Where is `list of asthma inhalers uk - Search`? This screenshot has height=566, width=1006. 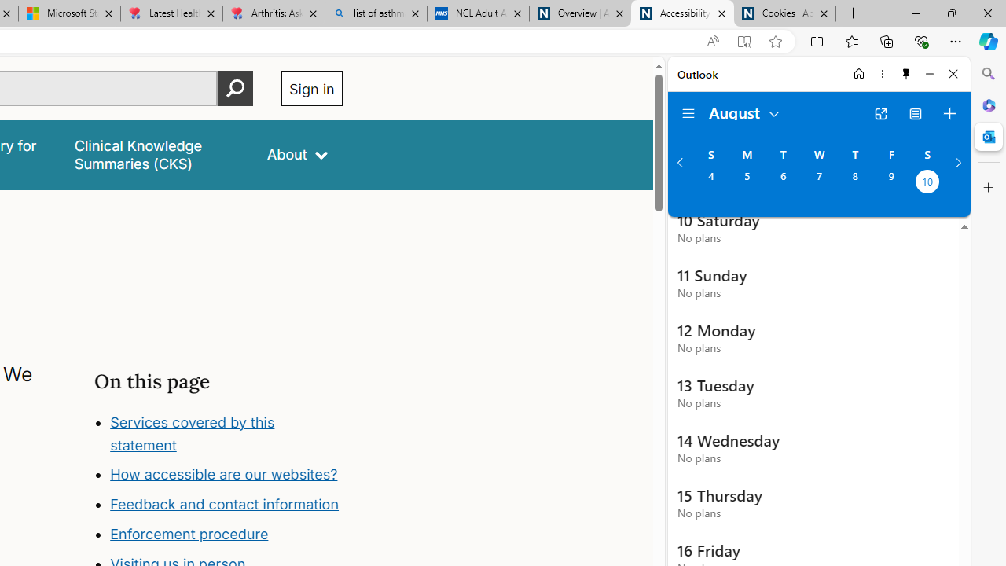 list of asthma inhalers uk - Search is located at coordinates (376, 14).